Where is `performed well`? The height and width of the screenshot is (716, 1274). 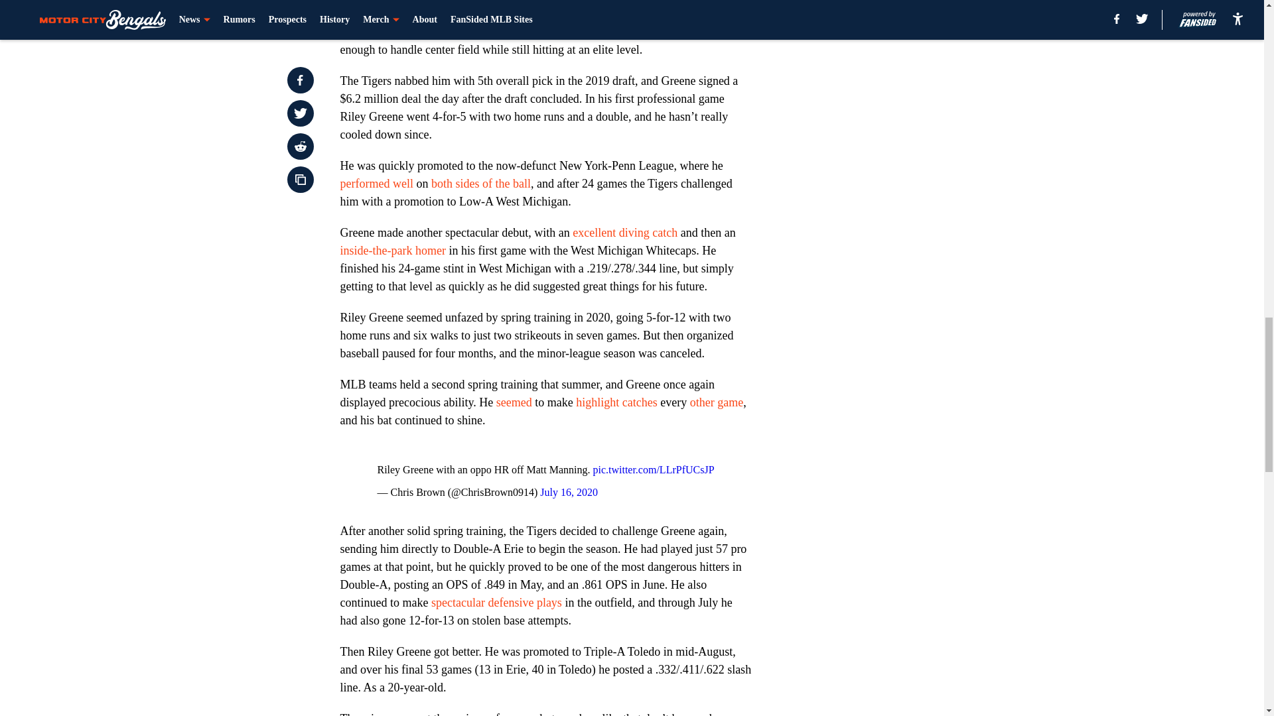
performed well is located at coordinates (376, 183).